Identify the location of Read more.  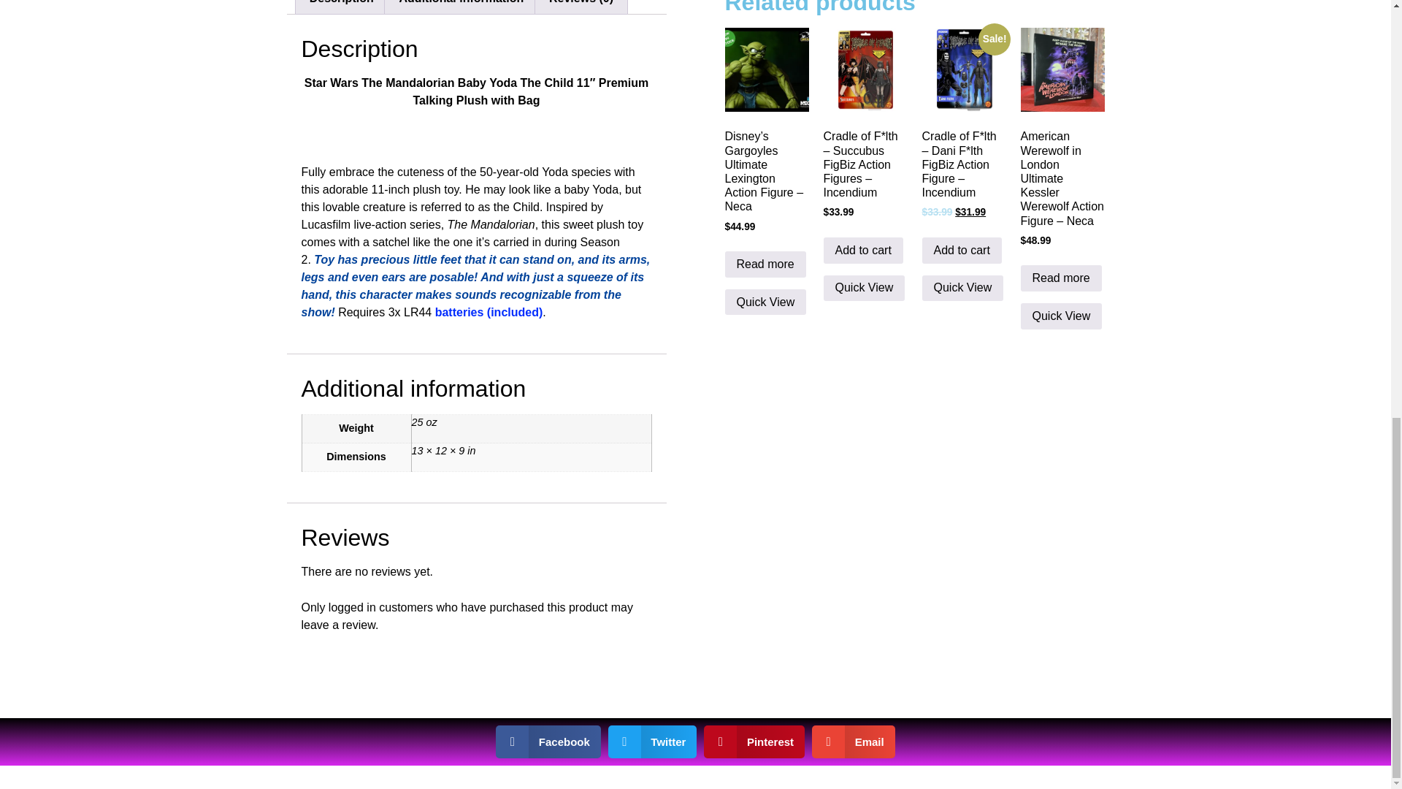
(1061, 278).